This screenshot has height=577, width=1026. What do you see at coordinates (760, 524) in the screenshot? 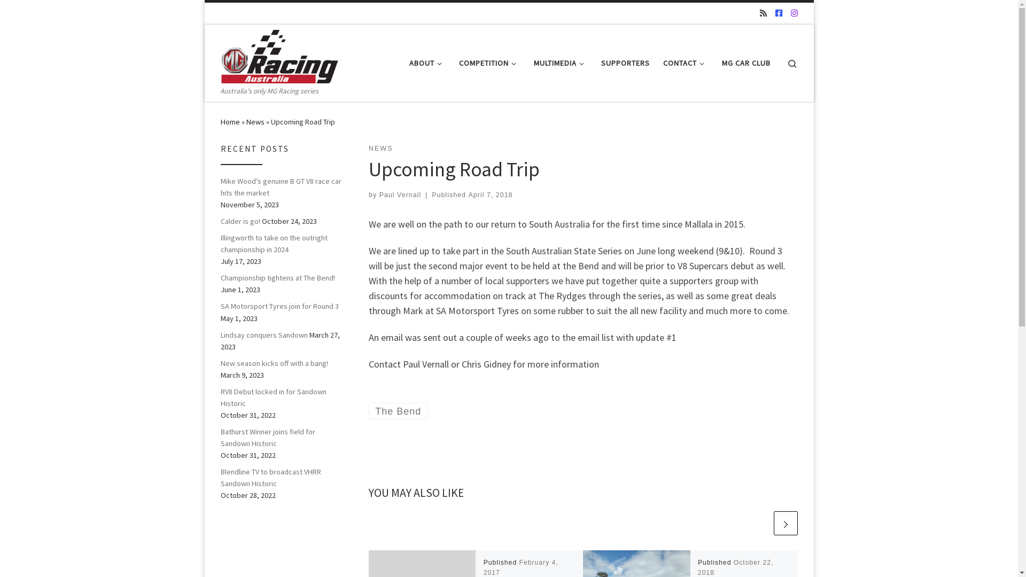
I see `Previous related articles` at bounding box center [760, 524].